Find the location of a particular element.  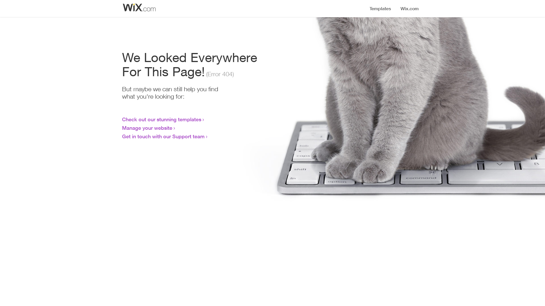

Get in touch with our Support team is located at coordinates (163, 136).